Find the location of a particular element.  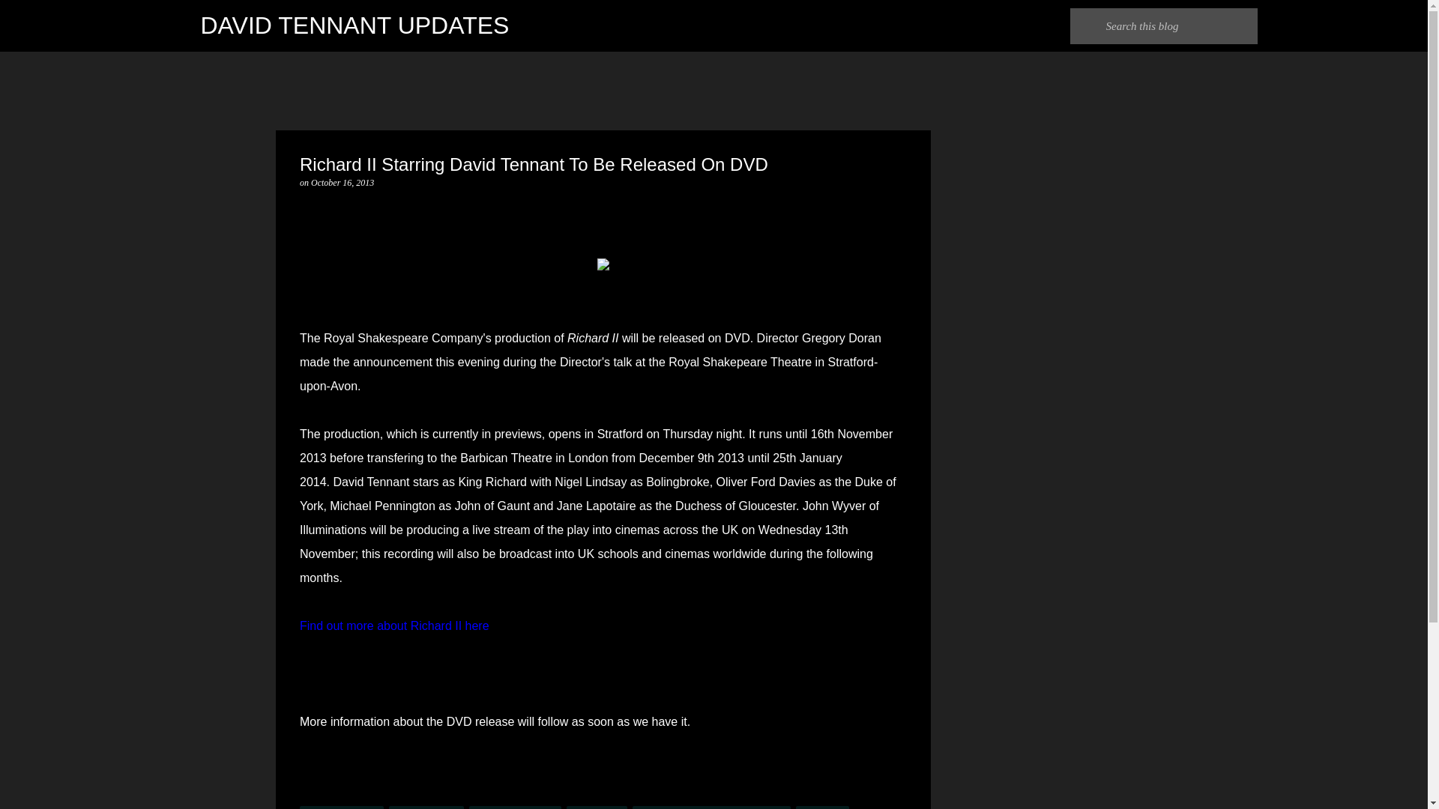

THEATRE is located at coordinates (821, 808).